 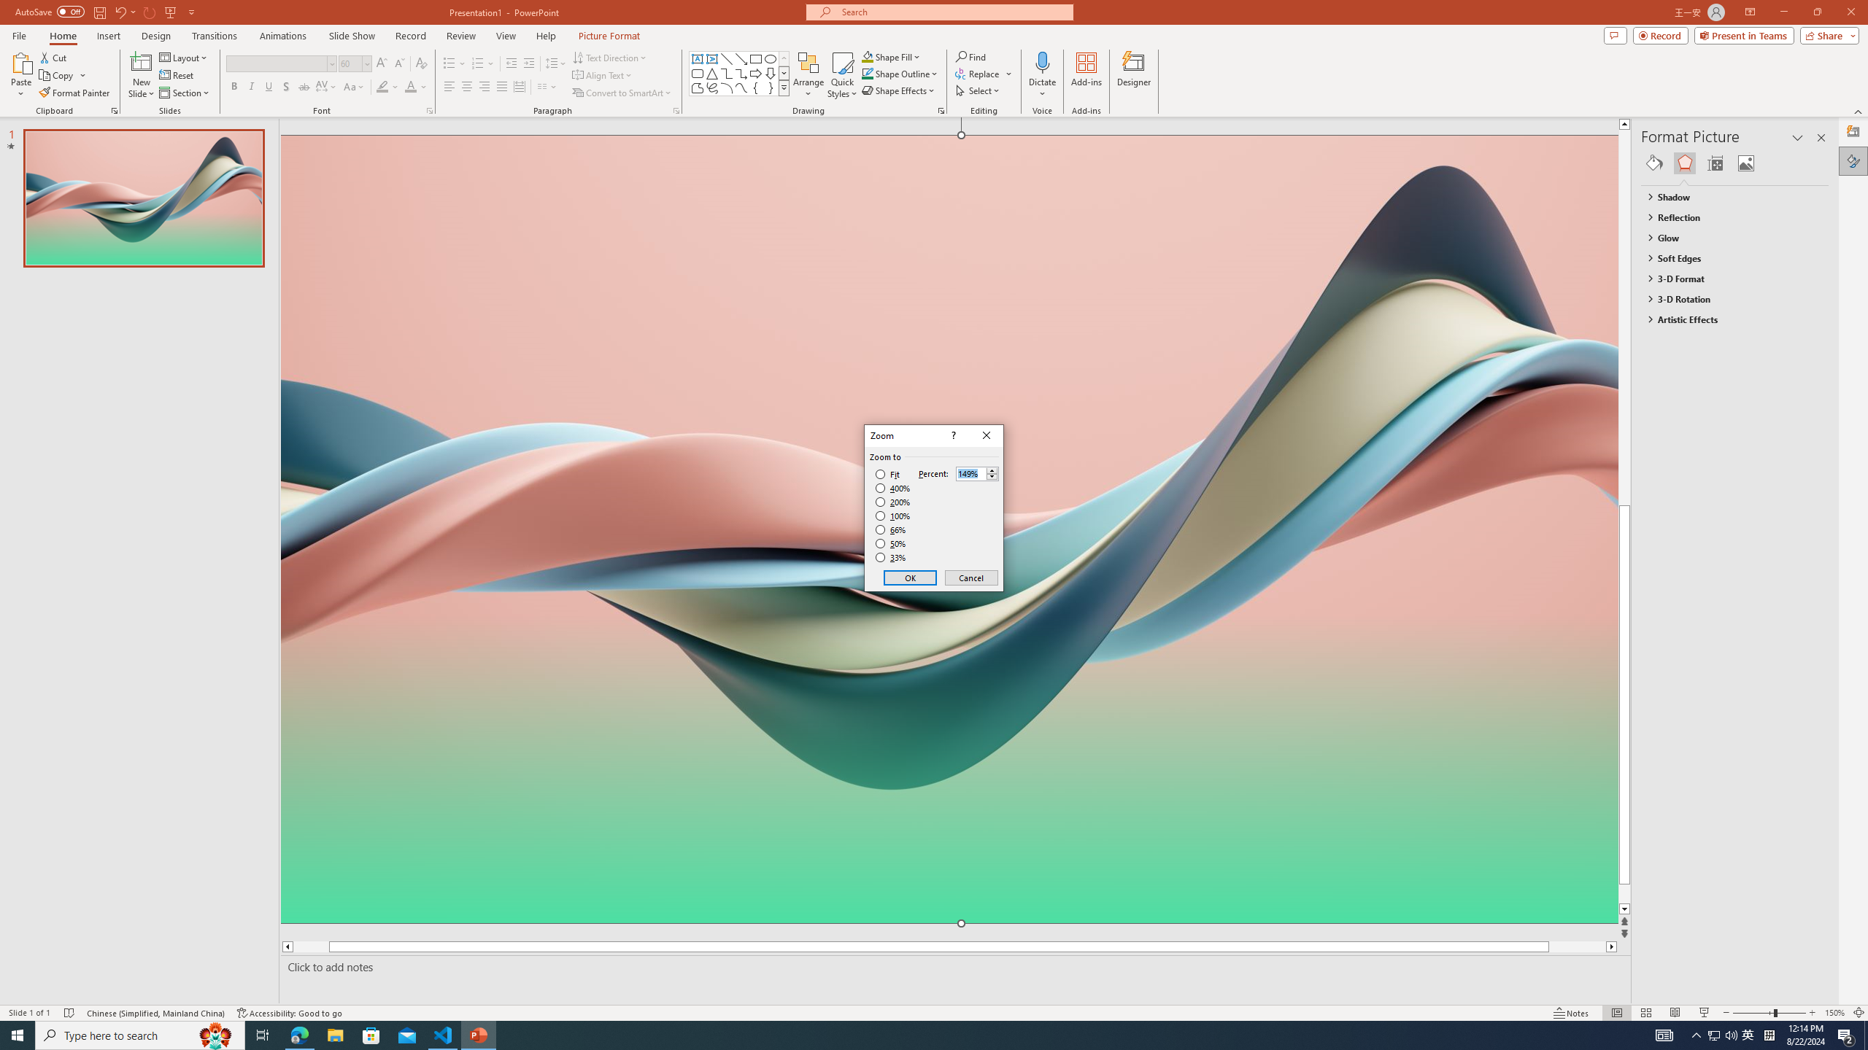 What do you see at coordinates (756, 87) in the screenshot?
I see `Left Brace` at bounding box center [756, 87].